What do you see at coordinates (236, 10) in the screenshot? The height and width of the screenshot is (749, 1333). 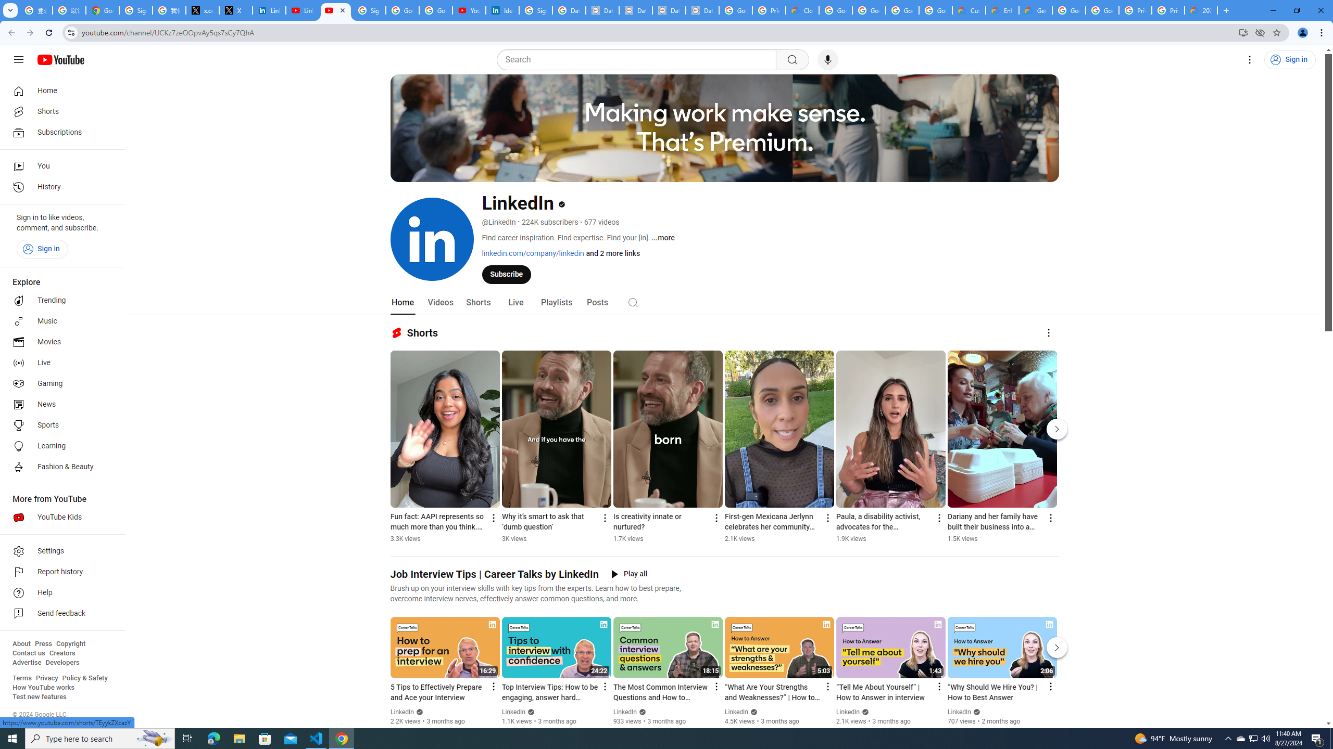 I see `X` at bounding box center [236, 10].